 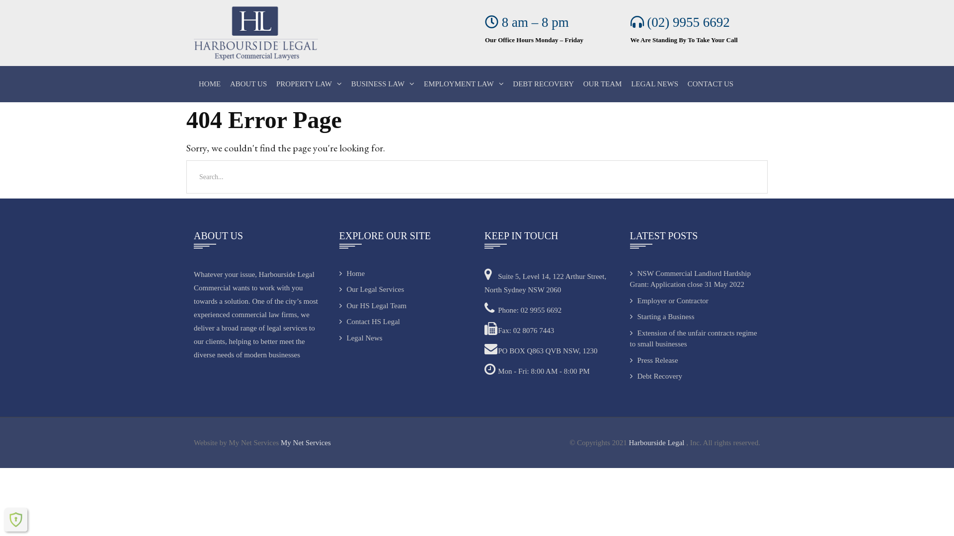 I want to click on Search for:, so click(x=477, y=177).